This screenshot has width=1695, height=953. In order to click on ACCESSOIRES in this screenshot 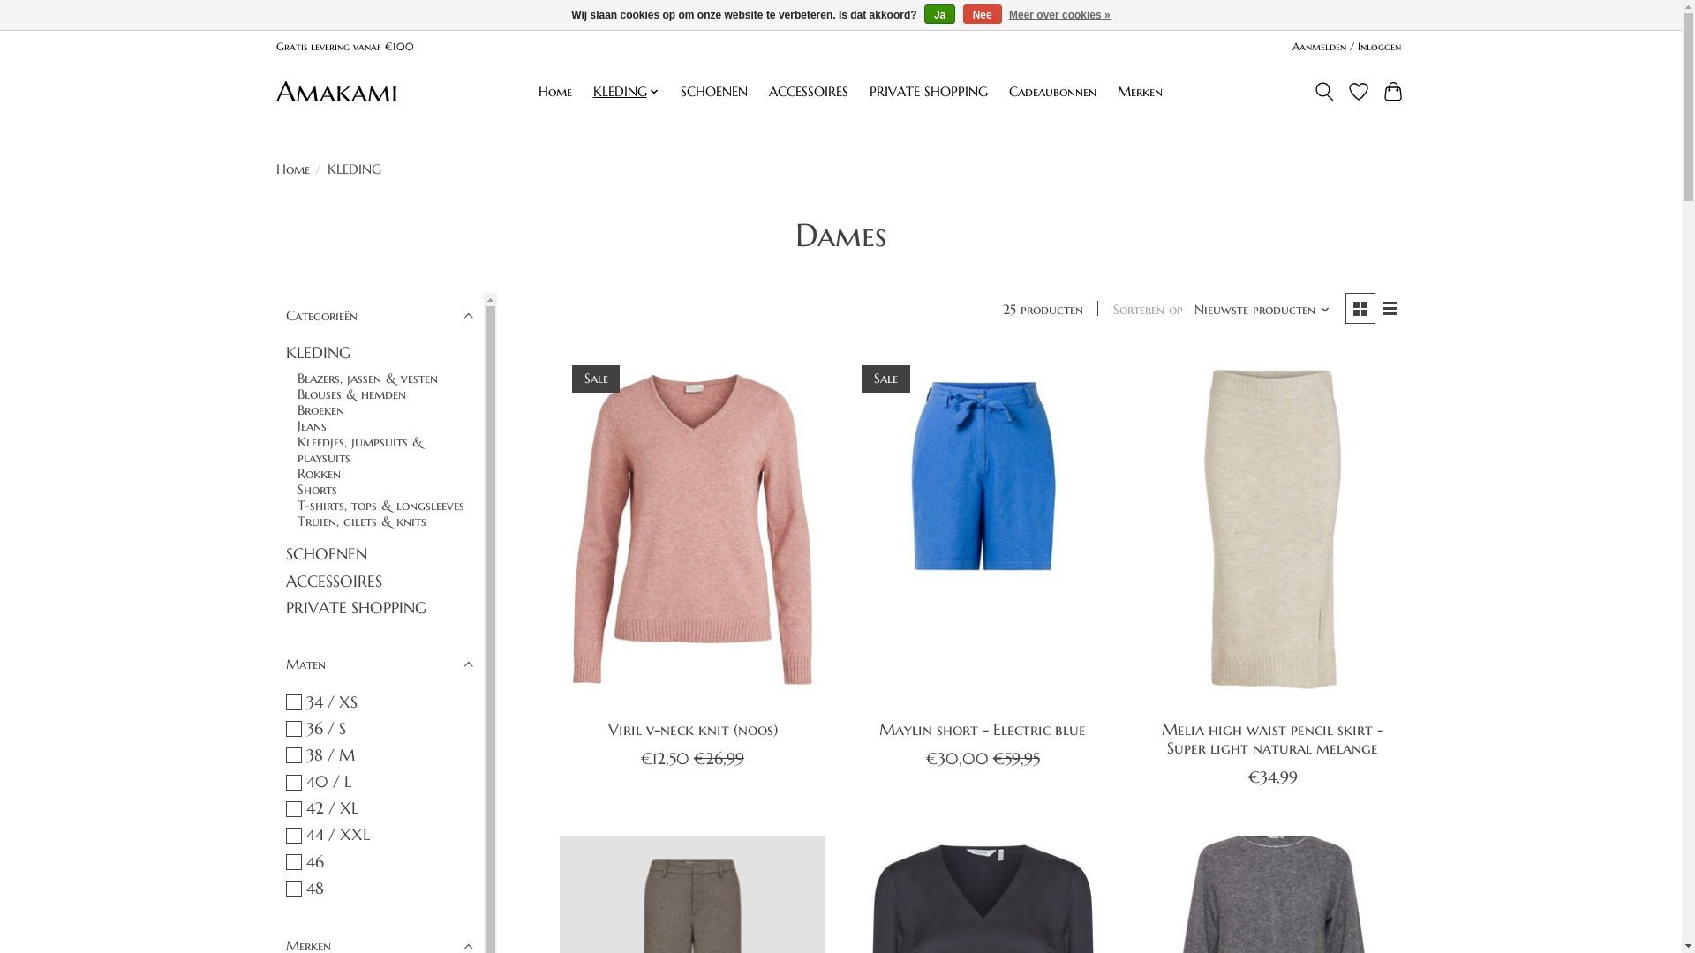, I will do `click(334, 582)`.